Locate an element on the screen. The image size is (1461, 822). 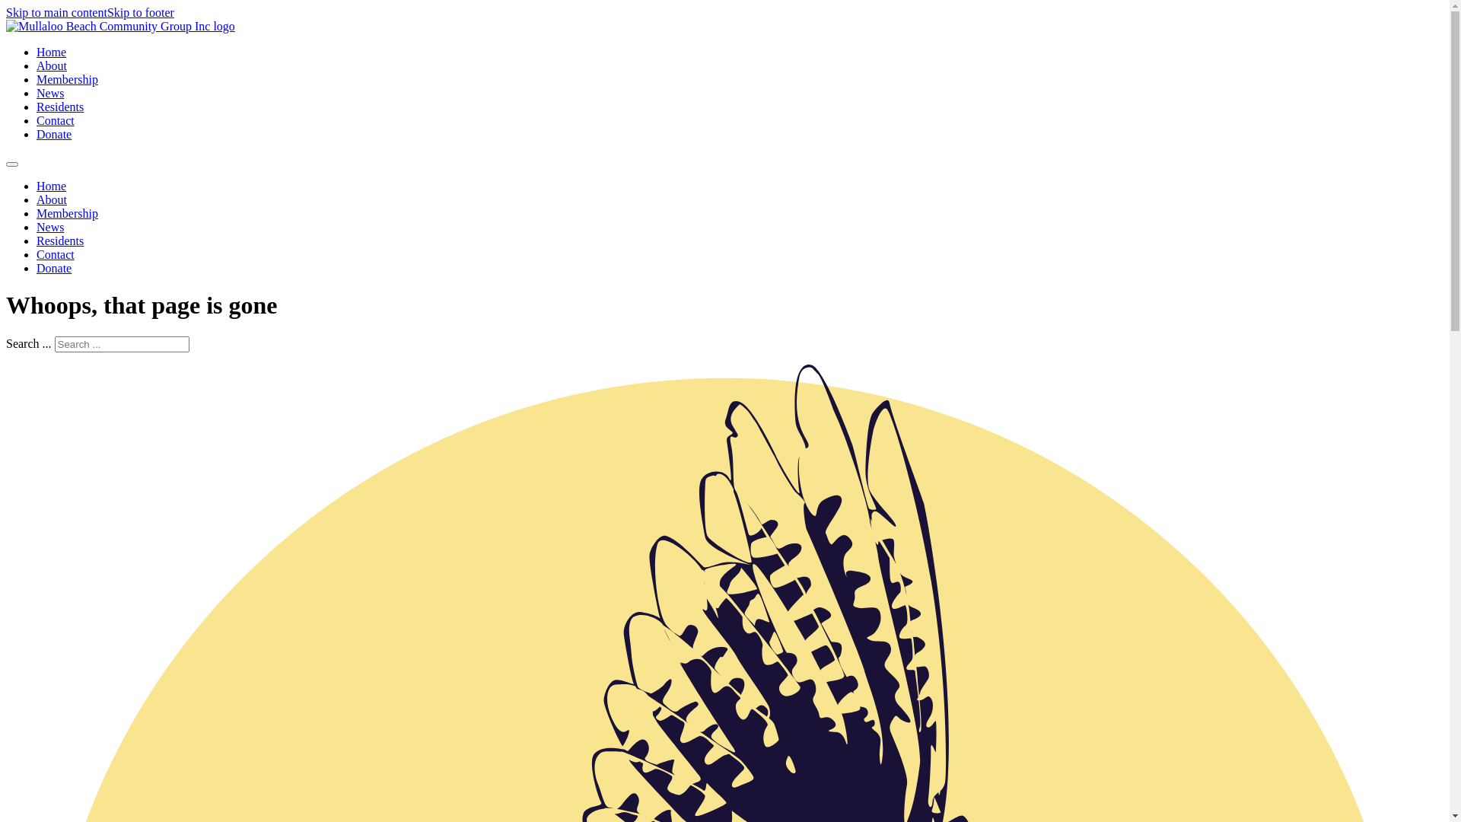
Donate is located at coordinates (54, 134).